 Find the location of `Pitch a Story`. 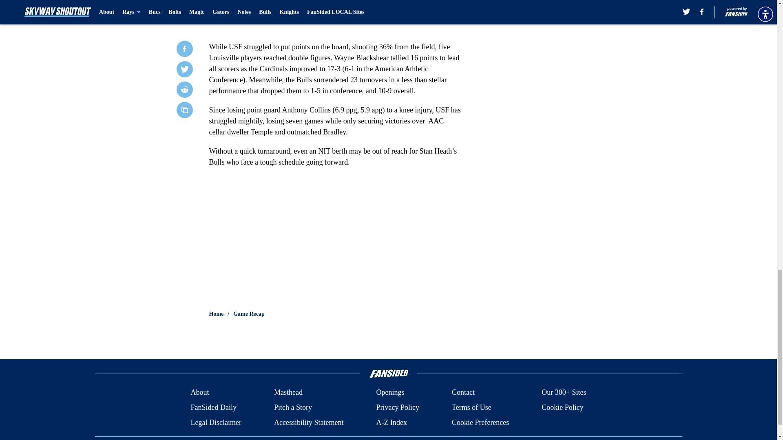

Pitch a Story is located at coordinates (293, 407).